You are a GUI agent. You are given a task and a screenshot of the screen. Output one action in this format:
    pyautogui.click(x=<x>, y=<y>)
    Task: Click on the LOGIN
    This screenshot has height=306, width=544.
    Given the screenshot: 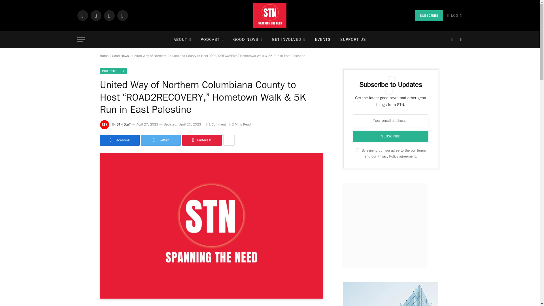 What is the action you would take?
    pyautogui.click(x=455, y=15)
    